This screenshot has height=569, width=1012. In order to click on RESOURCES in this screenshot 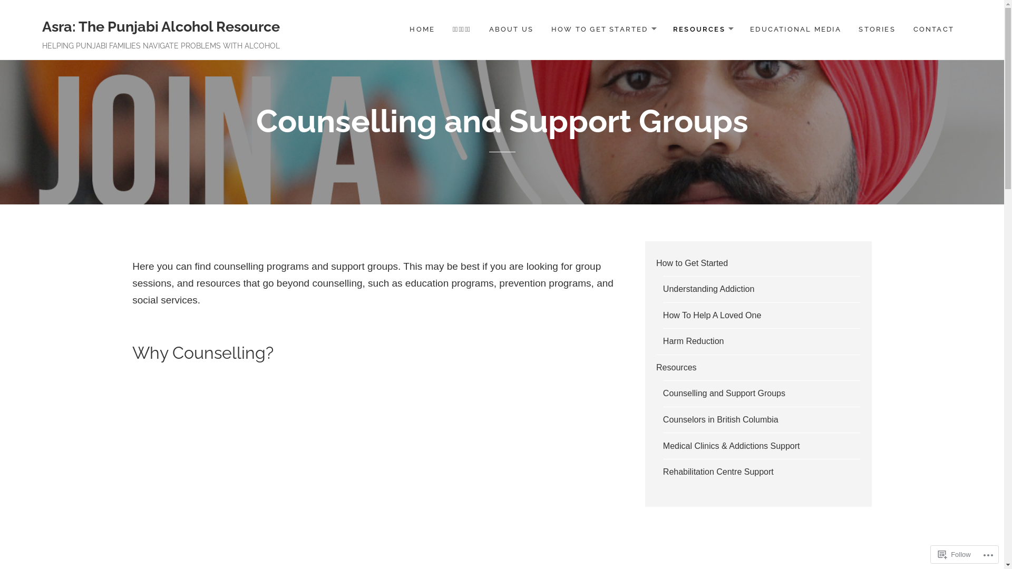, I will do `click(703, 30)`.